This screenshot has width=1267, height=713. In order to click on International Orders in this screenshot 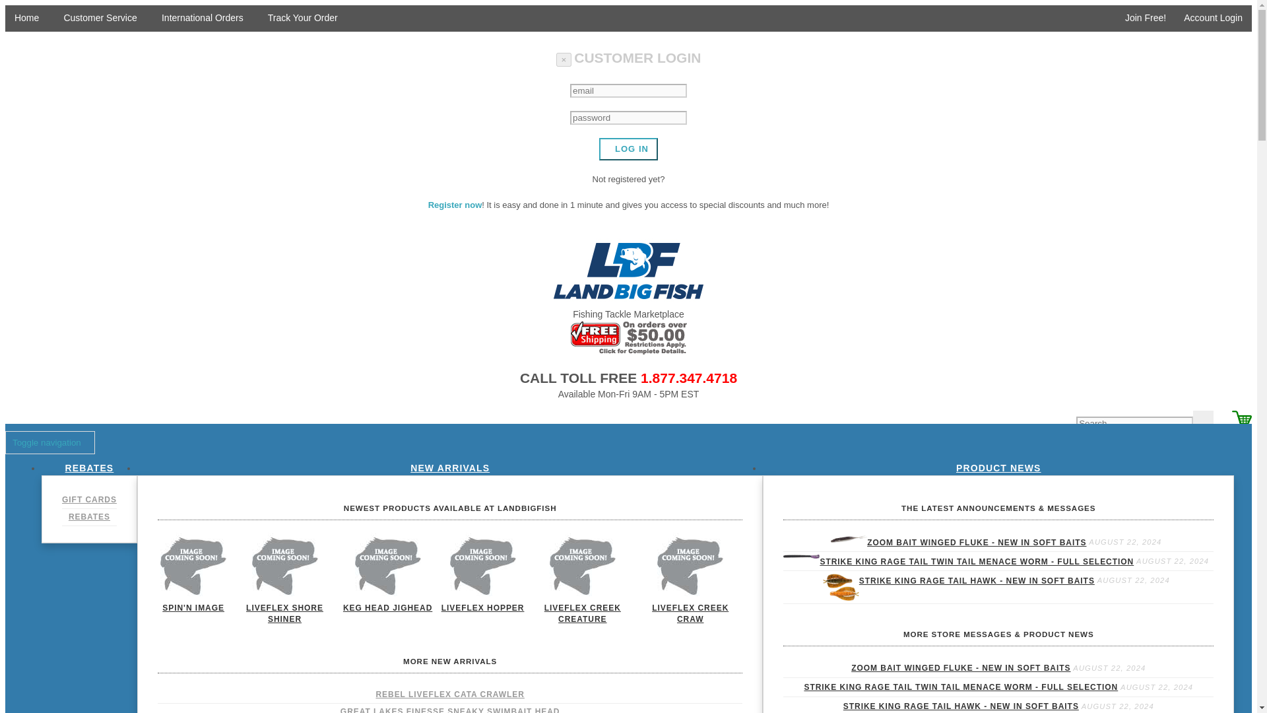, I will do `click(197, 17)`.